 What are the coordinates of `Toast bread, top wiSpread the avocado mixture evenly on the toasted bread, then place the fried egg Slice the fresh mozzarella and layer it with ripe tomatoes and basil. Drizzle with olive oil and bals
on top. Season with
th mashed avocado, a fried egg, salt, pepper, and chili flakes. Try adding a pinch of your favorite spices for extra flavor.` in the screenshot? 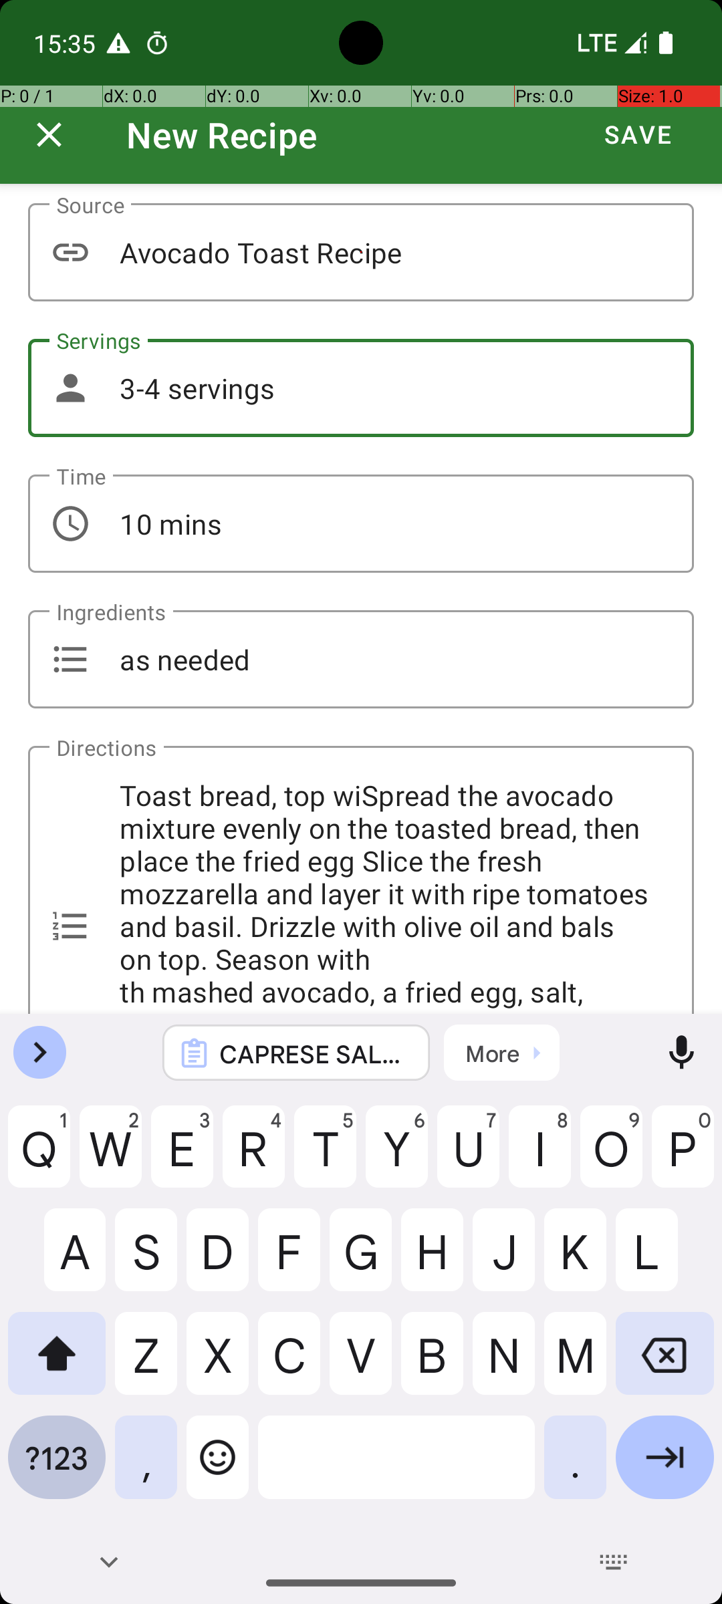 It's located at (361, 880).